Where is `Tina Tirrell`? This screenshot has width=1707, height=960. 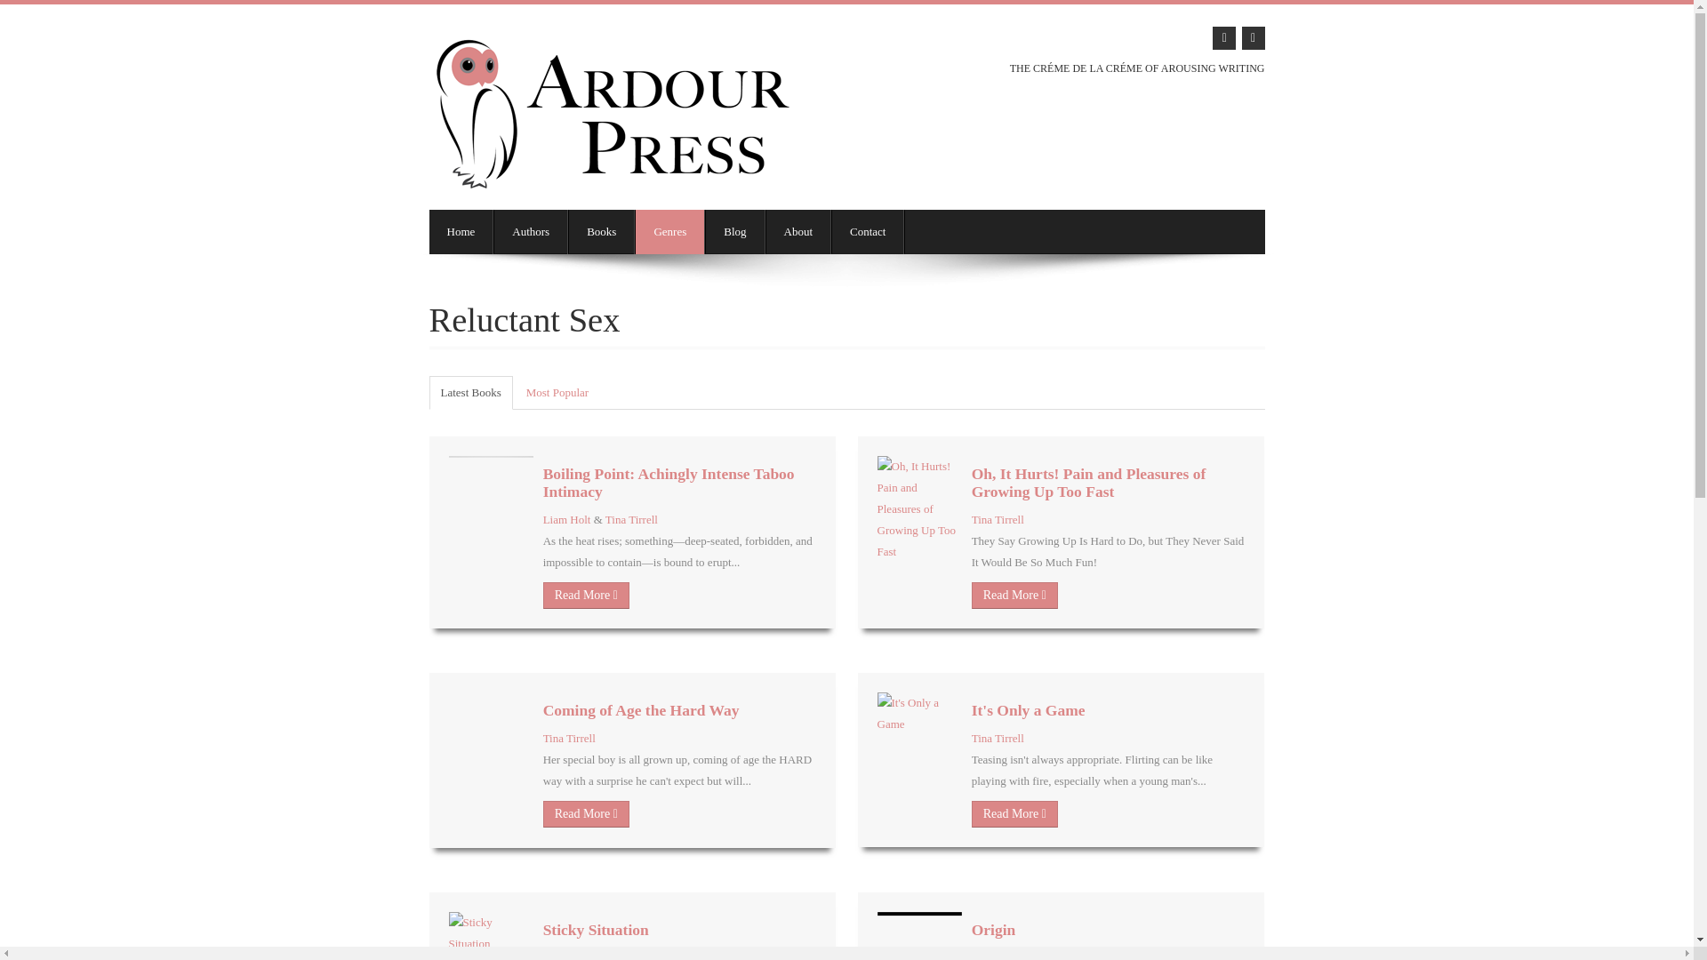
Tina Tirrell is located at coordinates (998, 738).